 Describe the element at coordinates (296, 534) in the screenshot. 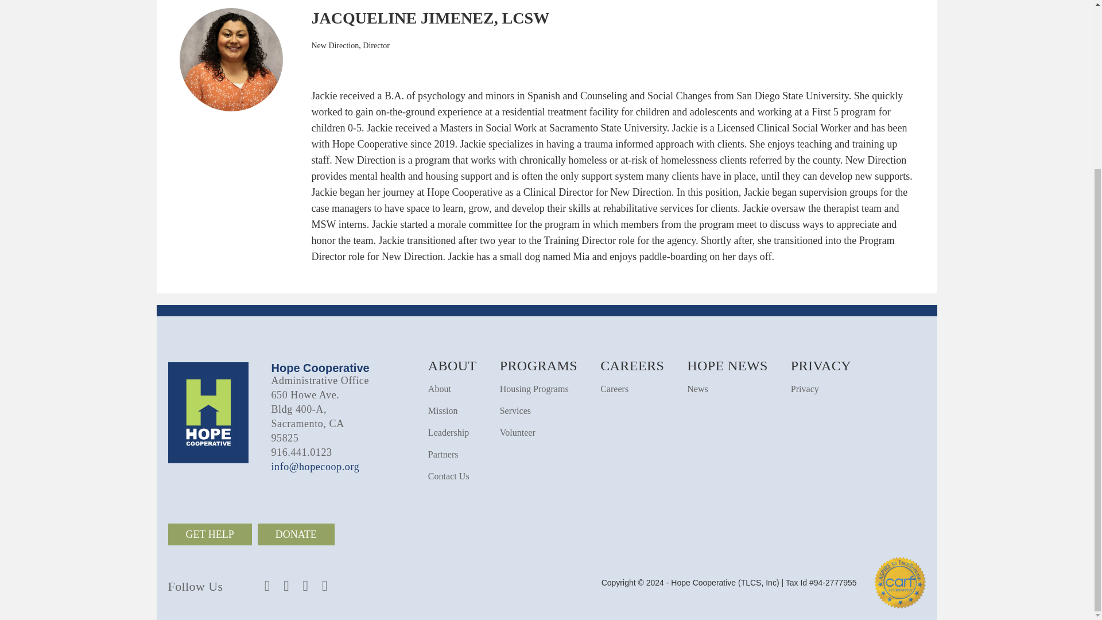

I see `DONATE` at that location.